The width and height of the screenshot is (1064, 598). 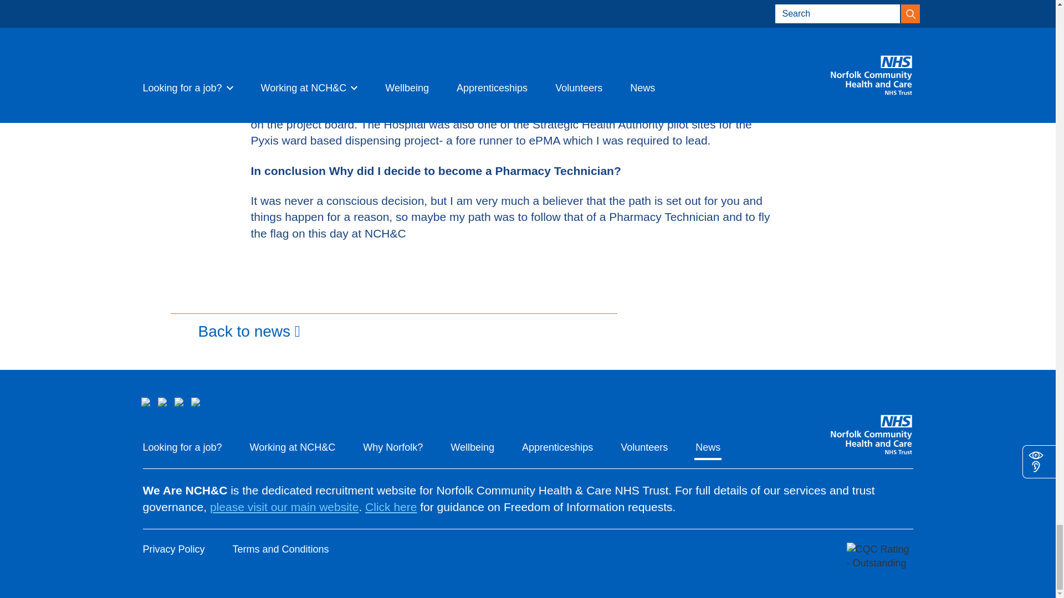 I want to click on News, so click(x=708, y=447).